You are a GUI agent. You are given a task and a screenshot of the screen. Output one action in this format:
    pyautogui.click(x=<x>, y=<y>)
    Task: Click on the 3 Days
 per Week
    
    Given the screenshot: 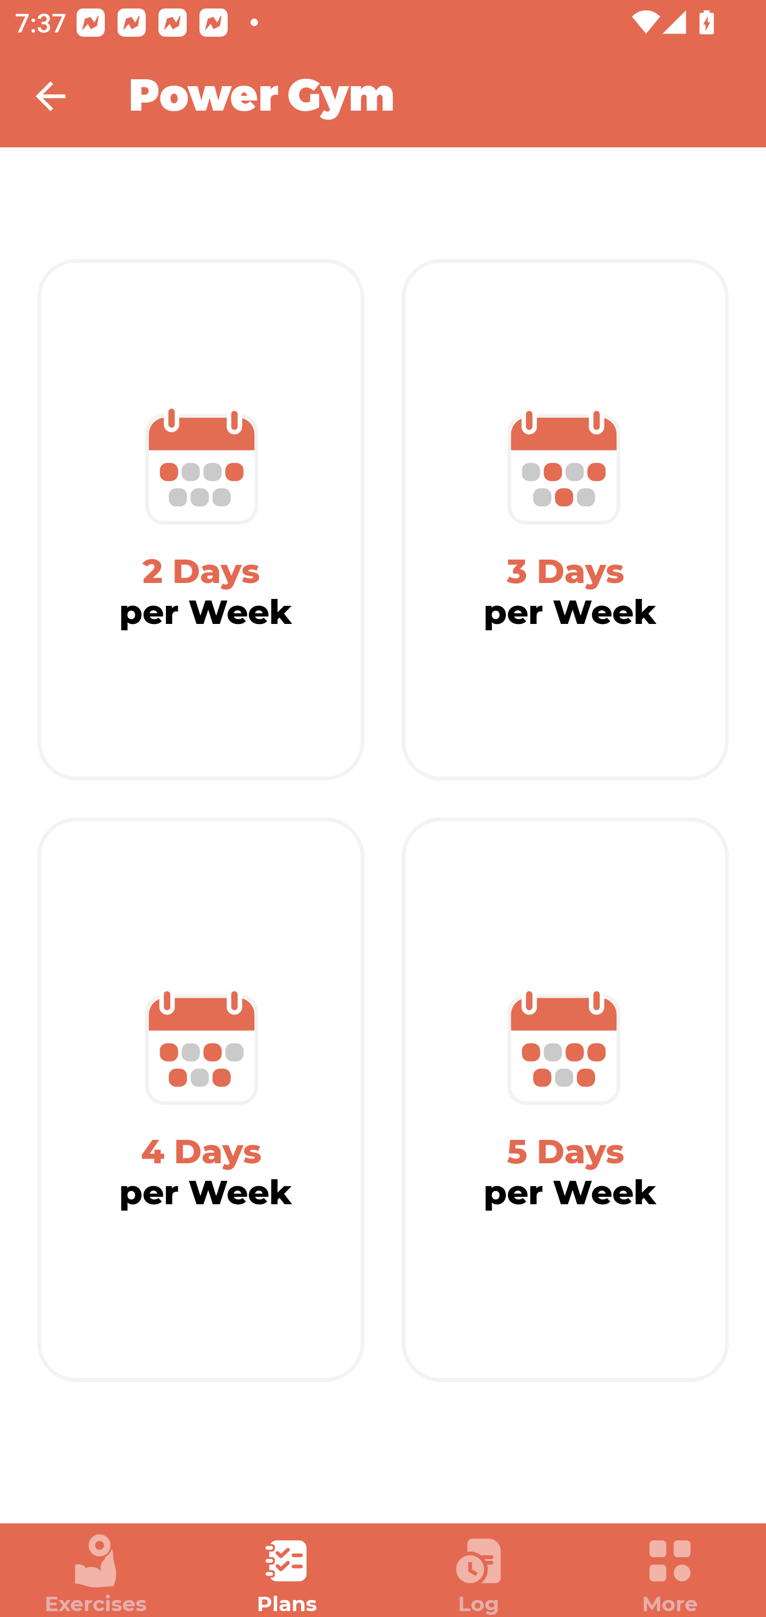 What is the action you would take?
    pyautogui.click(x=565, y=520)
    